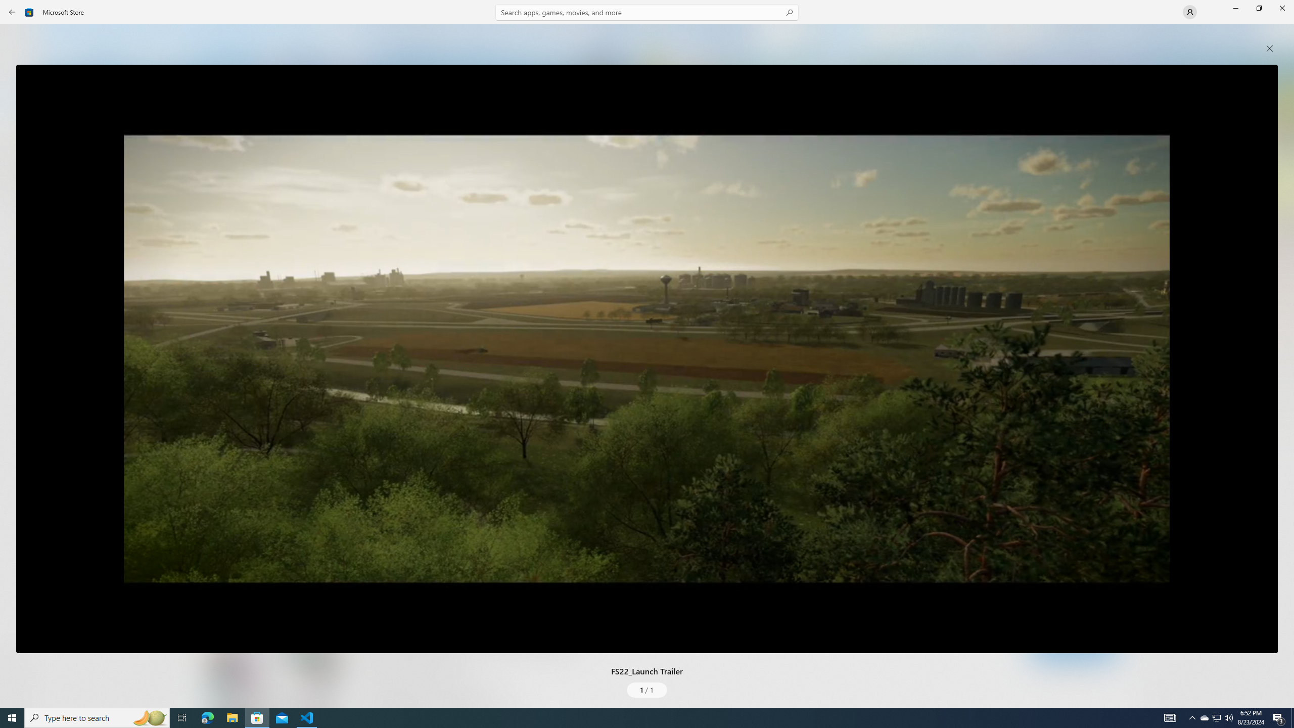  I want to click on AutomationID: PosterImage, so click(647, 359).